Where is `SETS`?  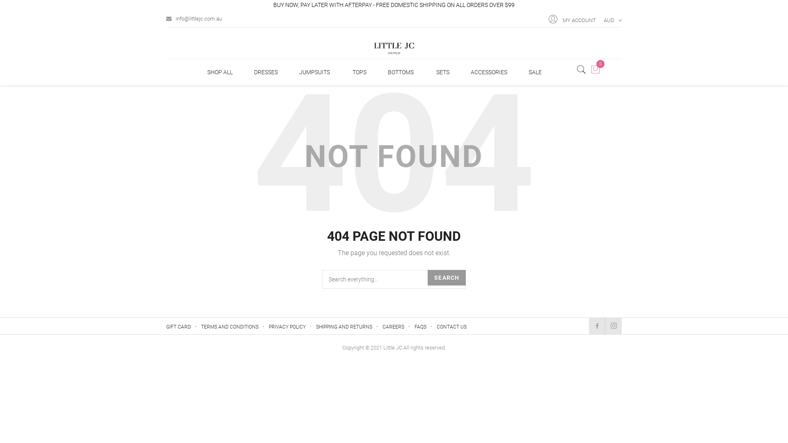 SETS is located at coordinates (443, 72).